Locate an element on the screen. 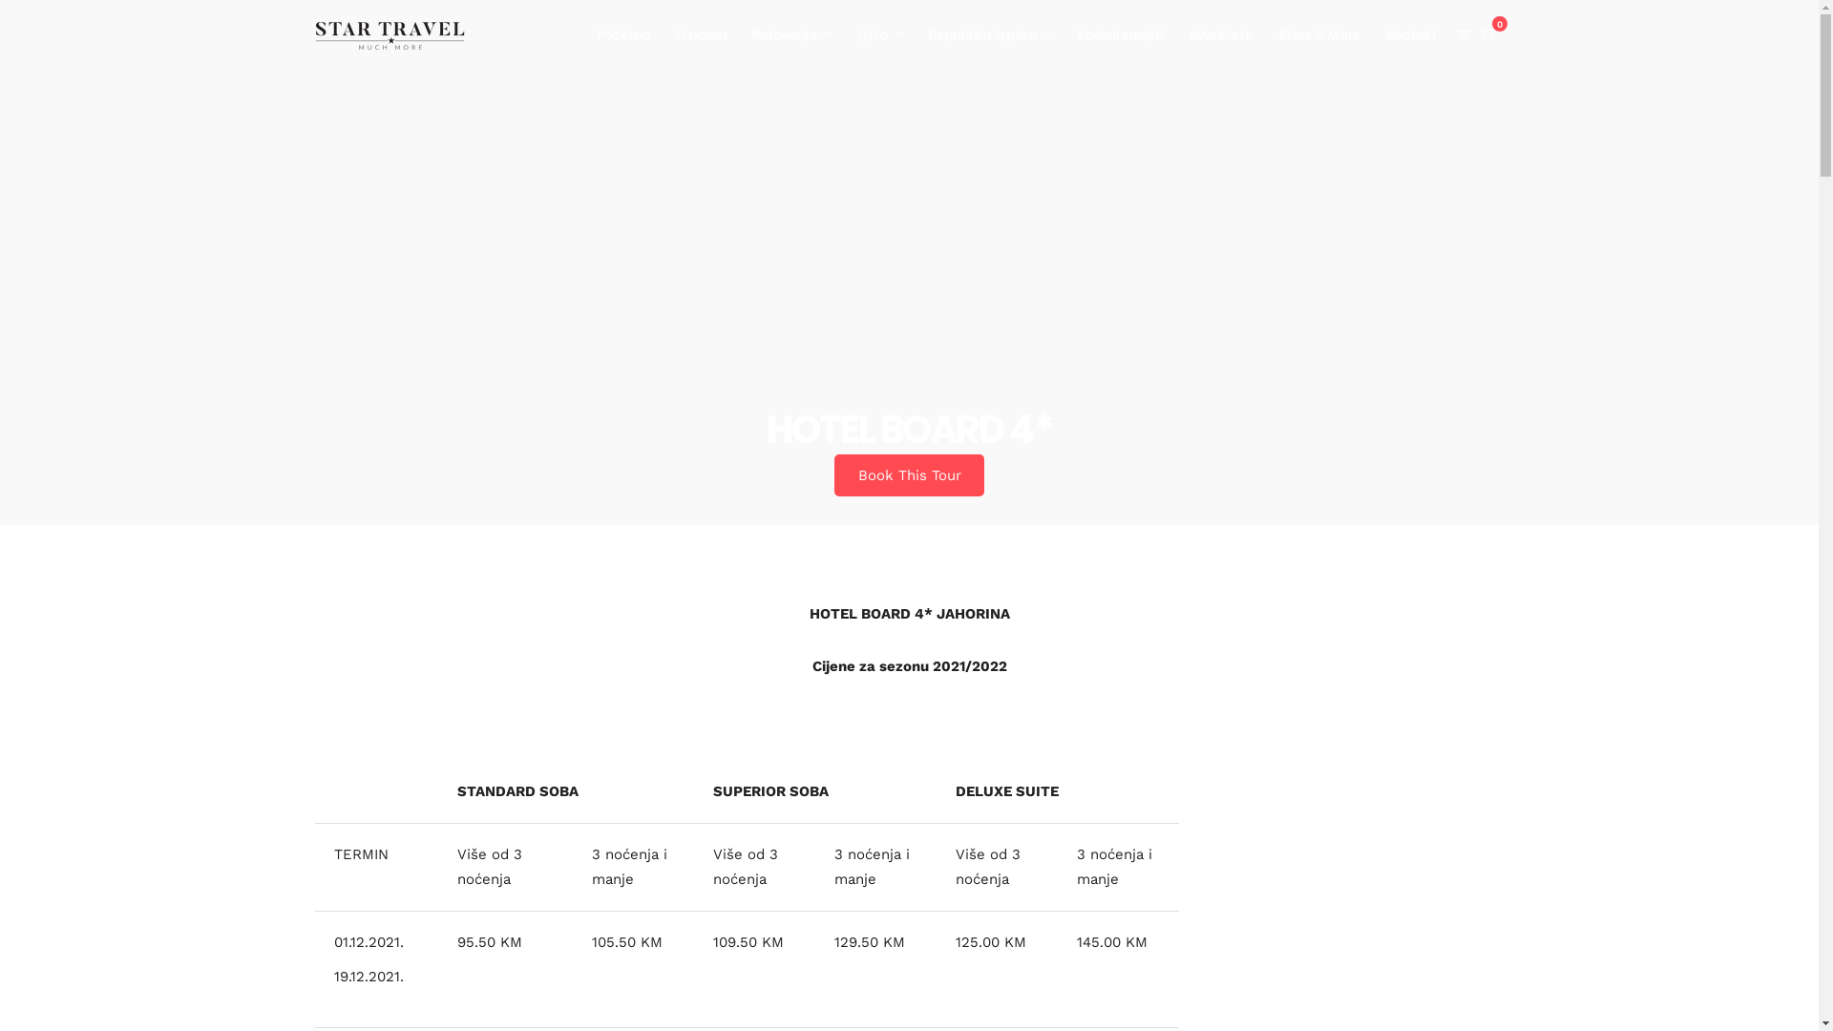 This screenshot has height=1031, width=1833. Avio Karte is located at coordinates (1229, 35).